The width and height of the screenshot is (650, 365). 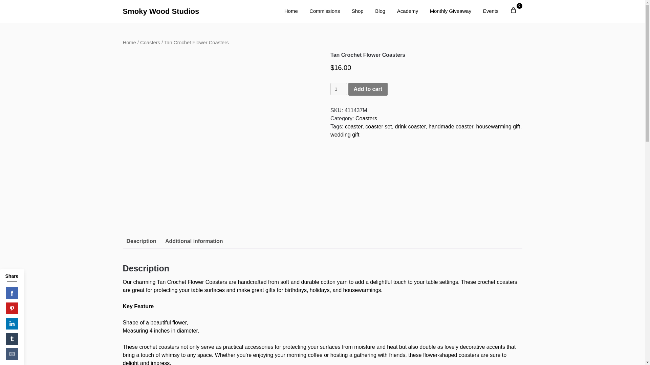 What do you see at coordinates (324, 11) in the screenshot?
I see `Commissions` at bounding box center [324, 11].